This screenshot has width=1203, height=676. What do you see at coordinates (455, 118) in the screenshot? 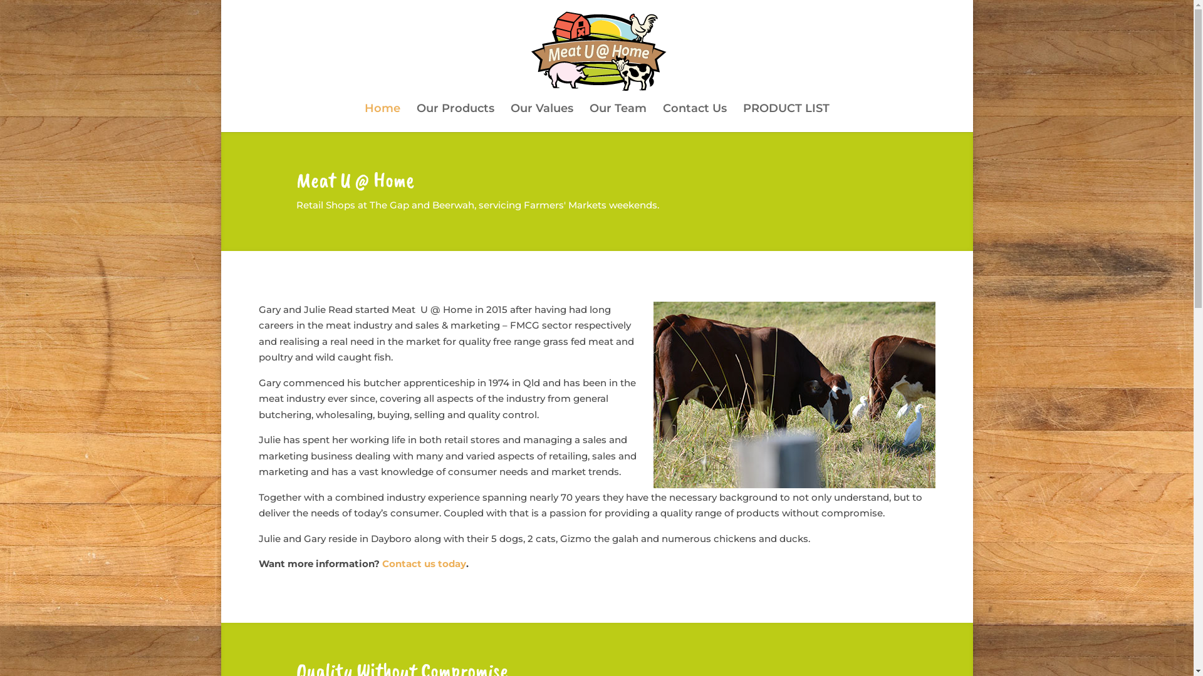
I see `Our Products` at bounding box center [455, 118].